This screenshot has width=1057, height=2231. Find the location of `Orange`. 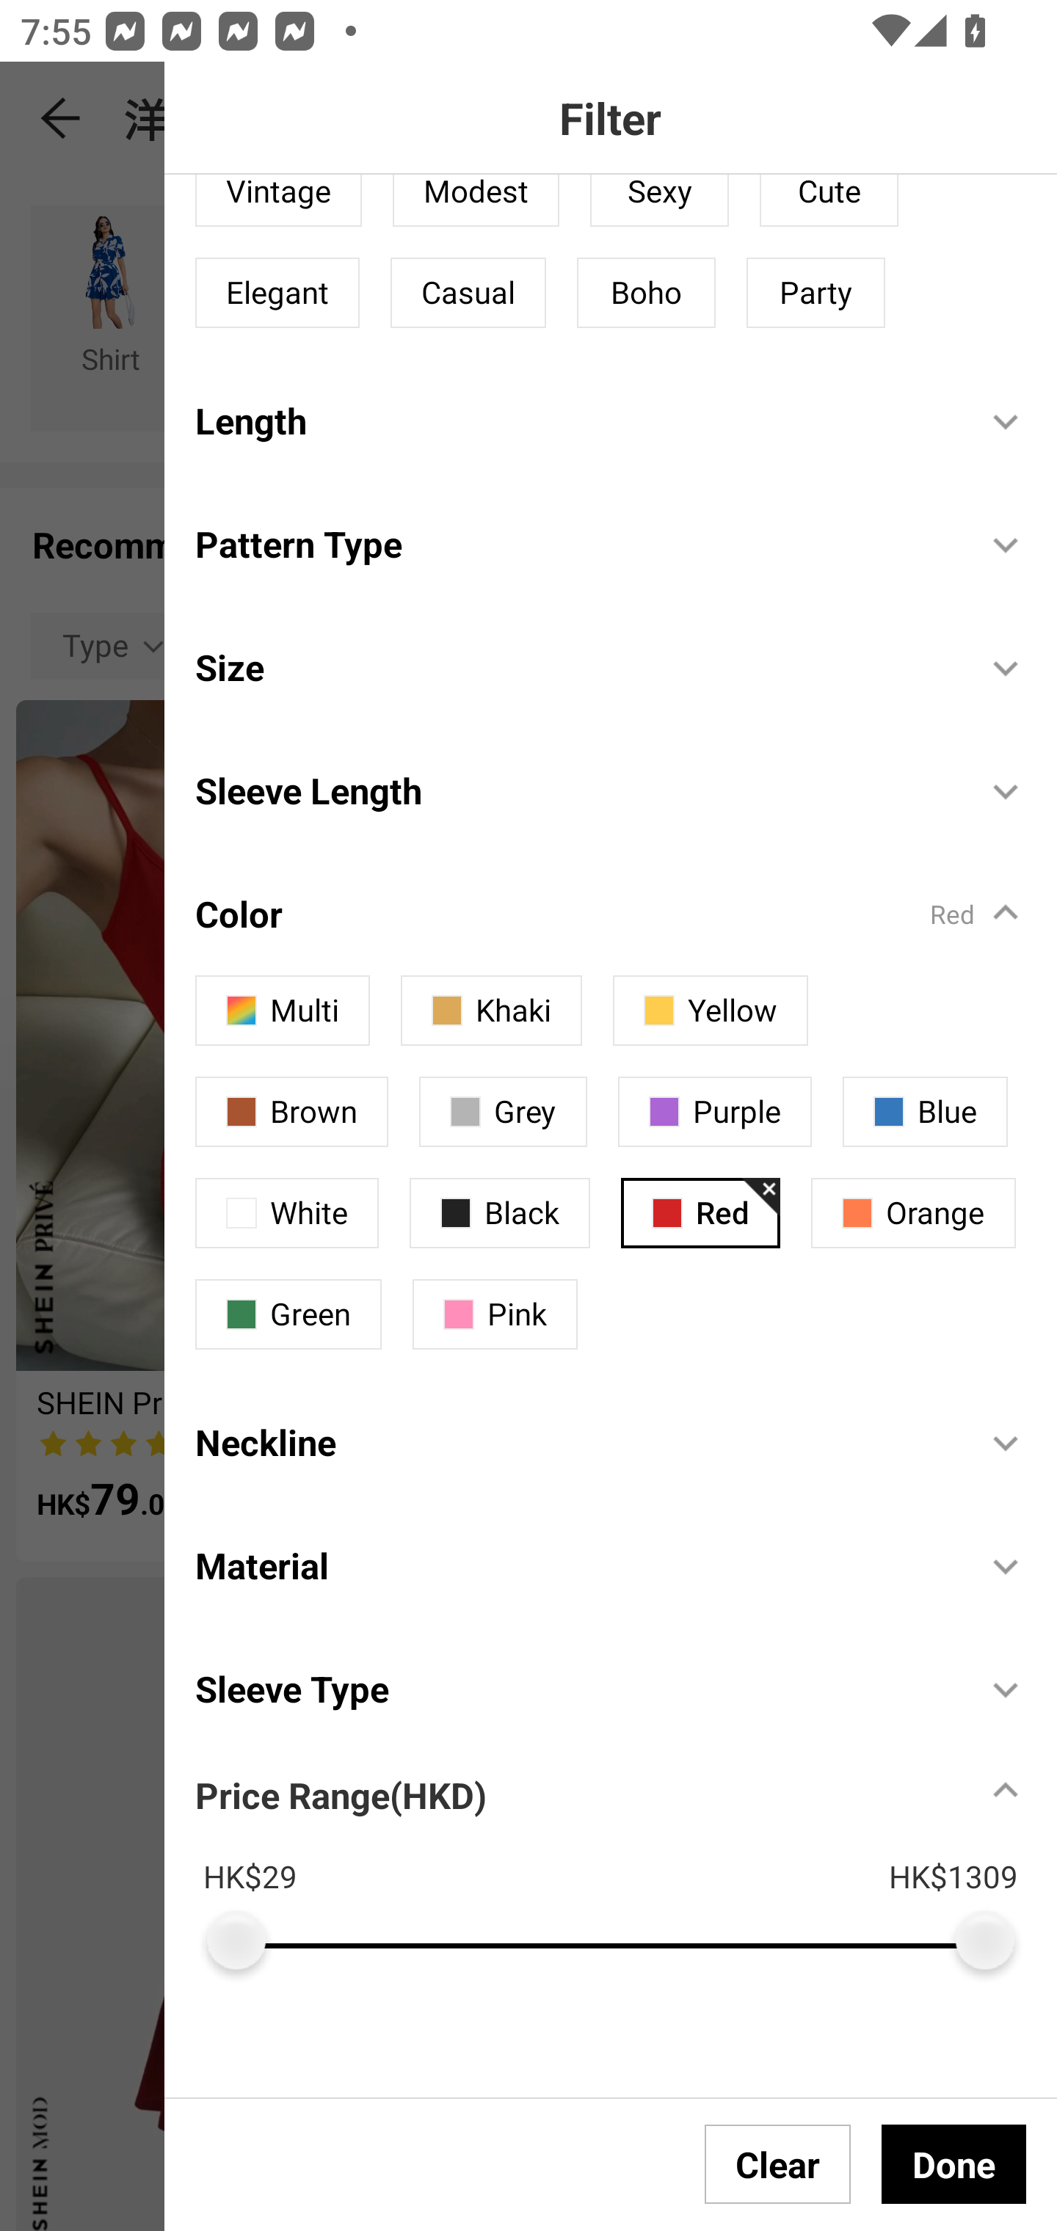

Orange is located at coordinates (913, 1214).